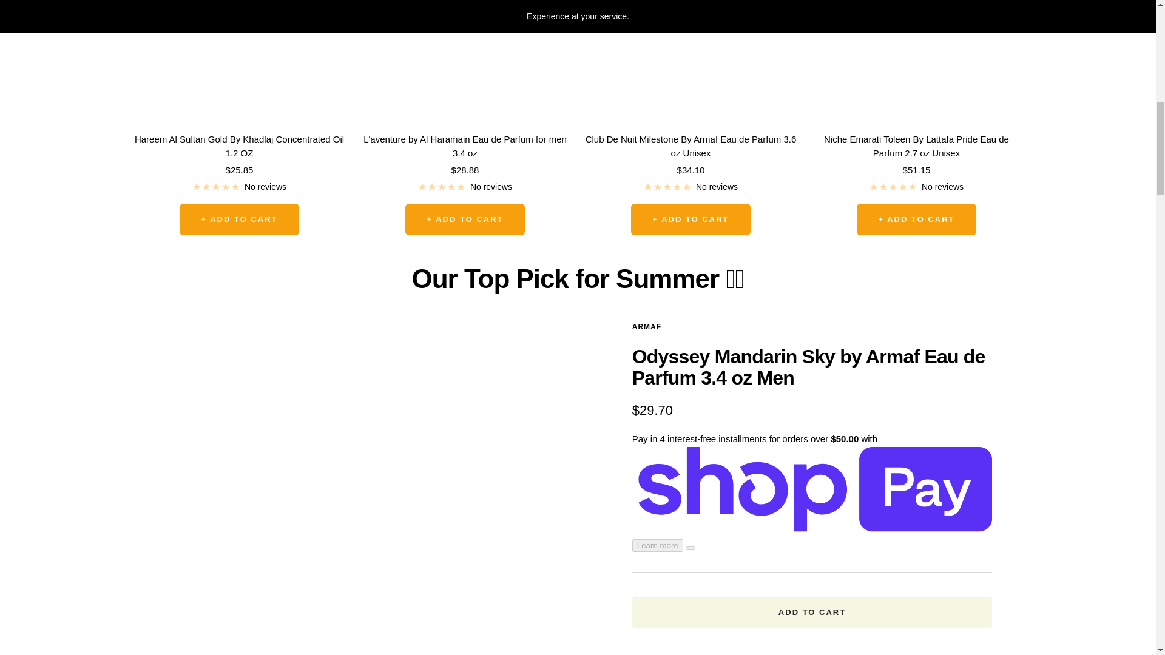 The image size is (1165, 655). What do you see at coordinates (690, 146) in the screenshot?
I see `Club De Nuit Milestone By Armaf Eau de Parfum 3.6 oz Unisex` at bounding box center [690, 146].